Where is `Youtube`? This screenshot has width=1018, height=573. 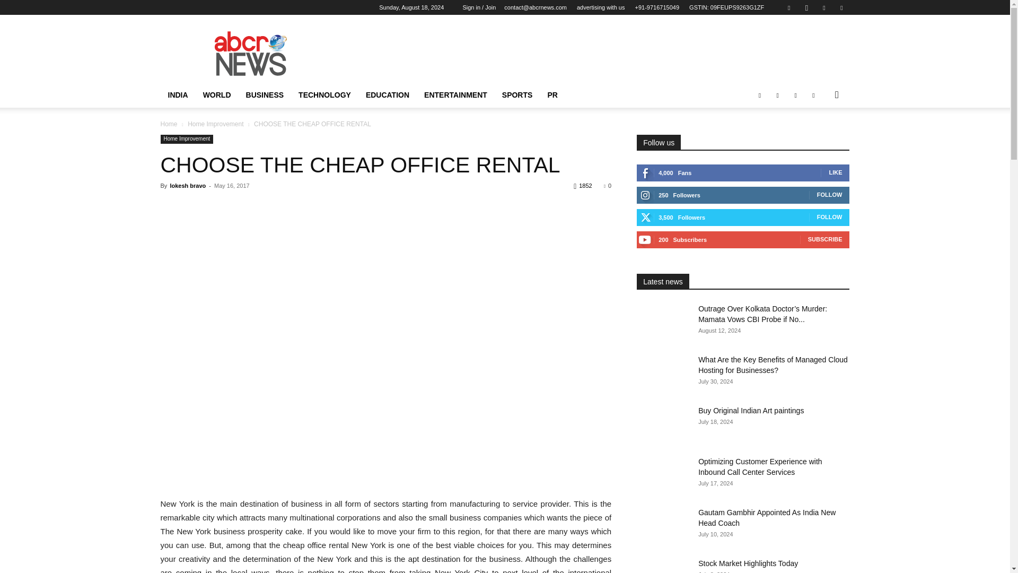
Youtube is located at coordinates (841, 7).